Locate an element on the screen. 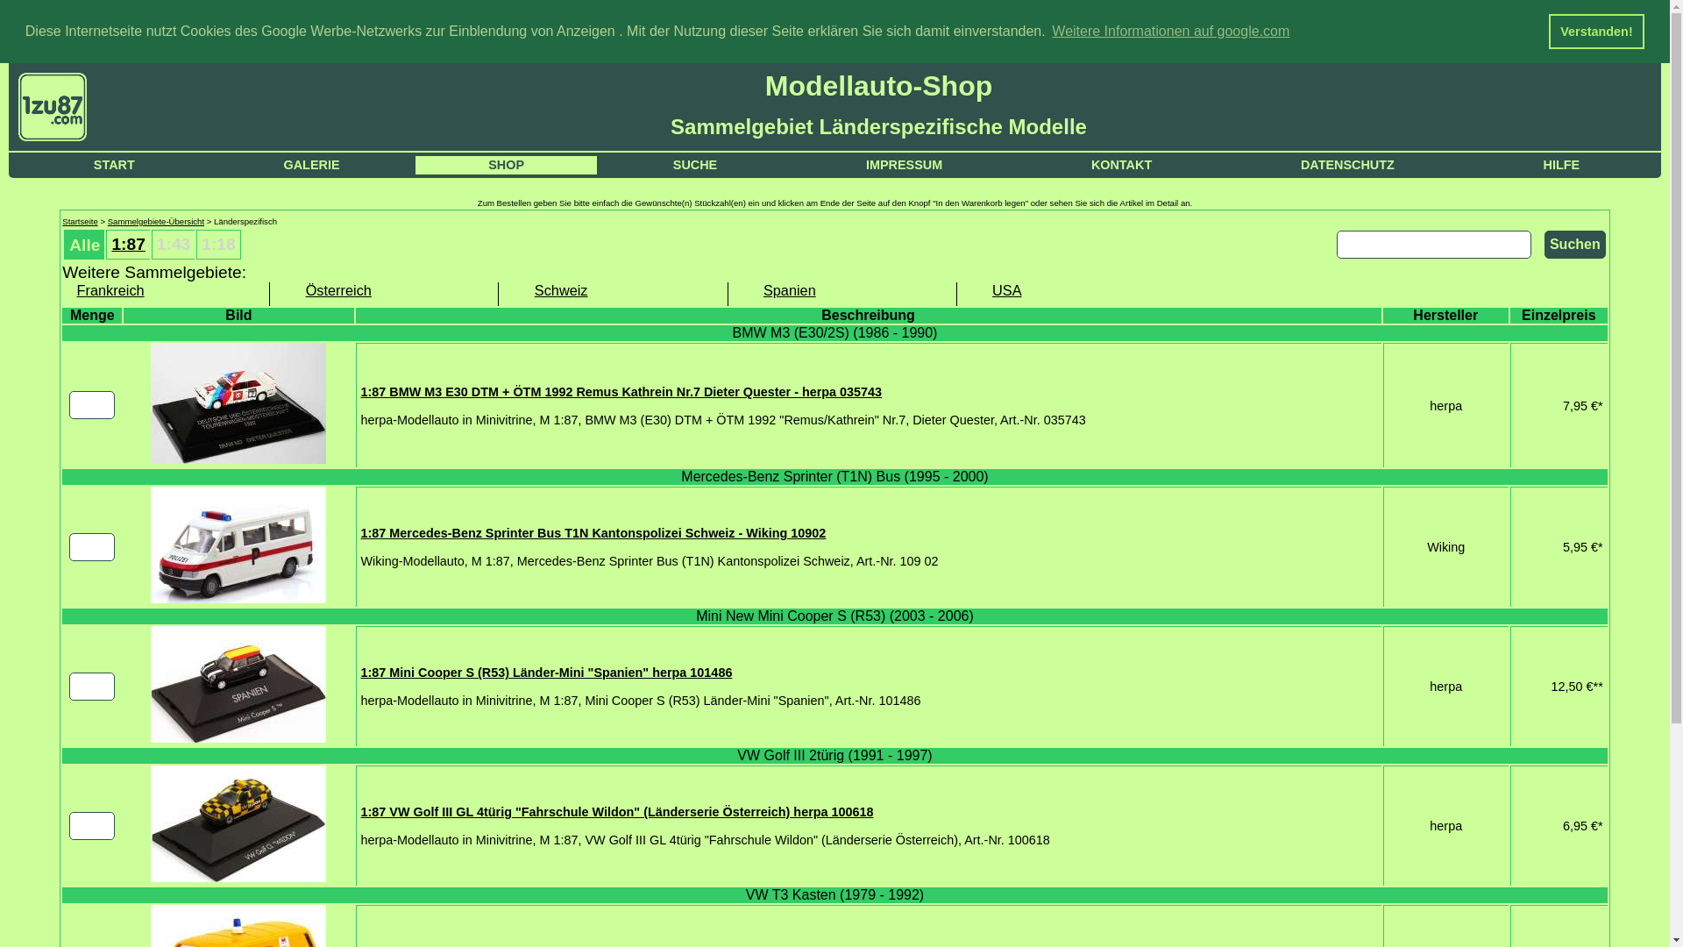 The width and height of the screenshot is (1683, 947). Suchen is located at coordinates (1575, 245).